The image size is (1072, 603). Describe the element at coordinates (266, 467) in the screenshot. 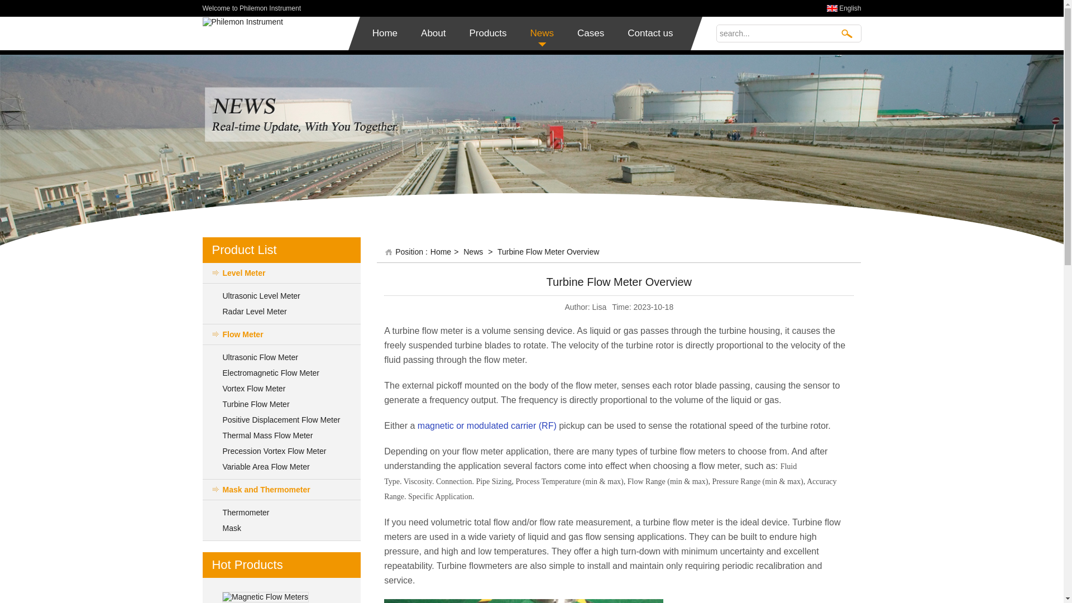

I see `Variable Area Flow Meter` at that location.